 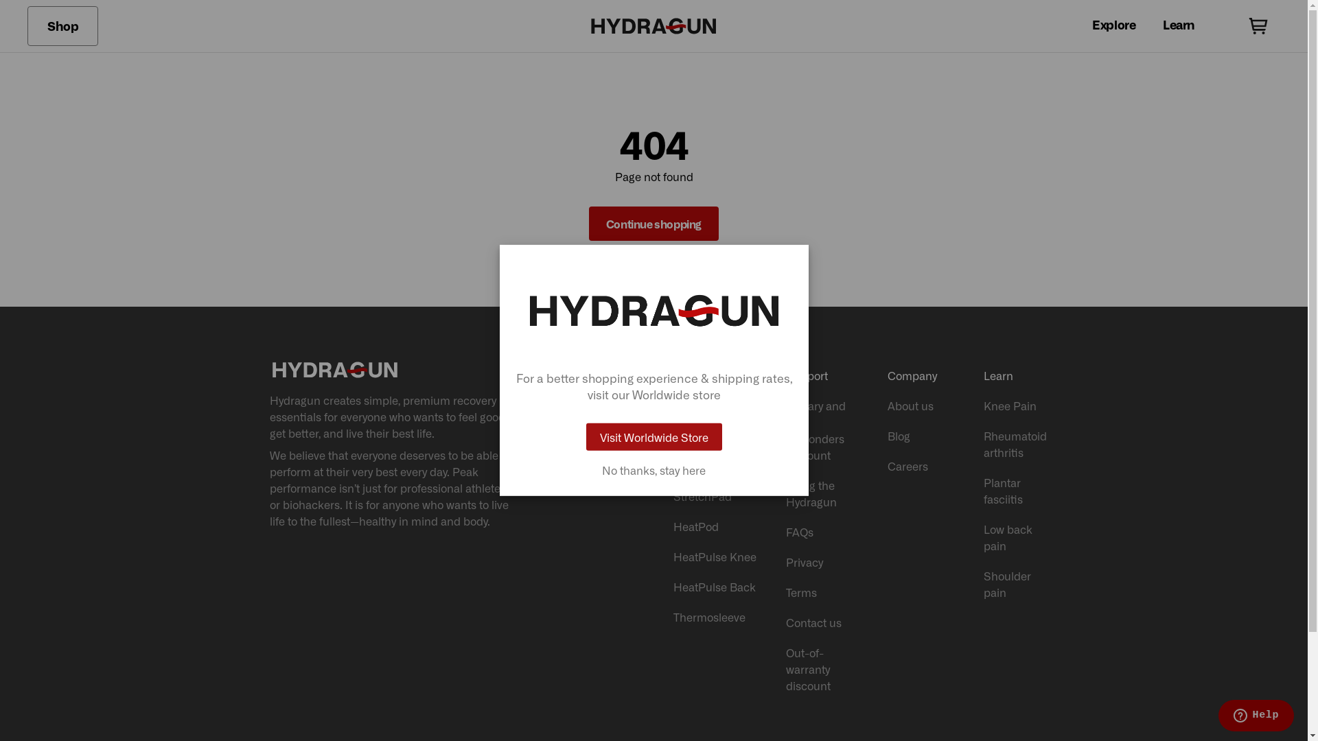 What do you see at coordinates (715, 526) in the screenshot?
I see `HeatPod` at bounding box center [715, 526].